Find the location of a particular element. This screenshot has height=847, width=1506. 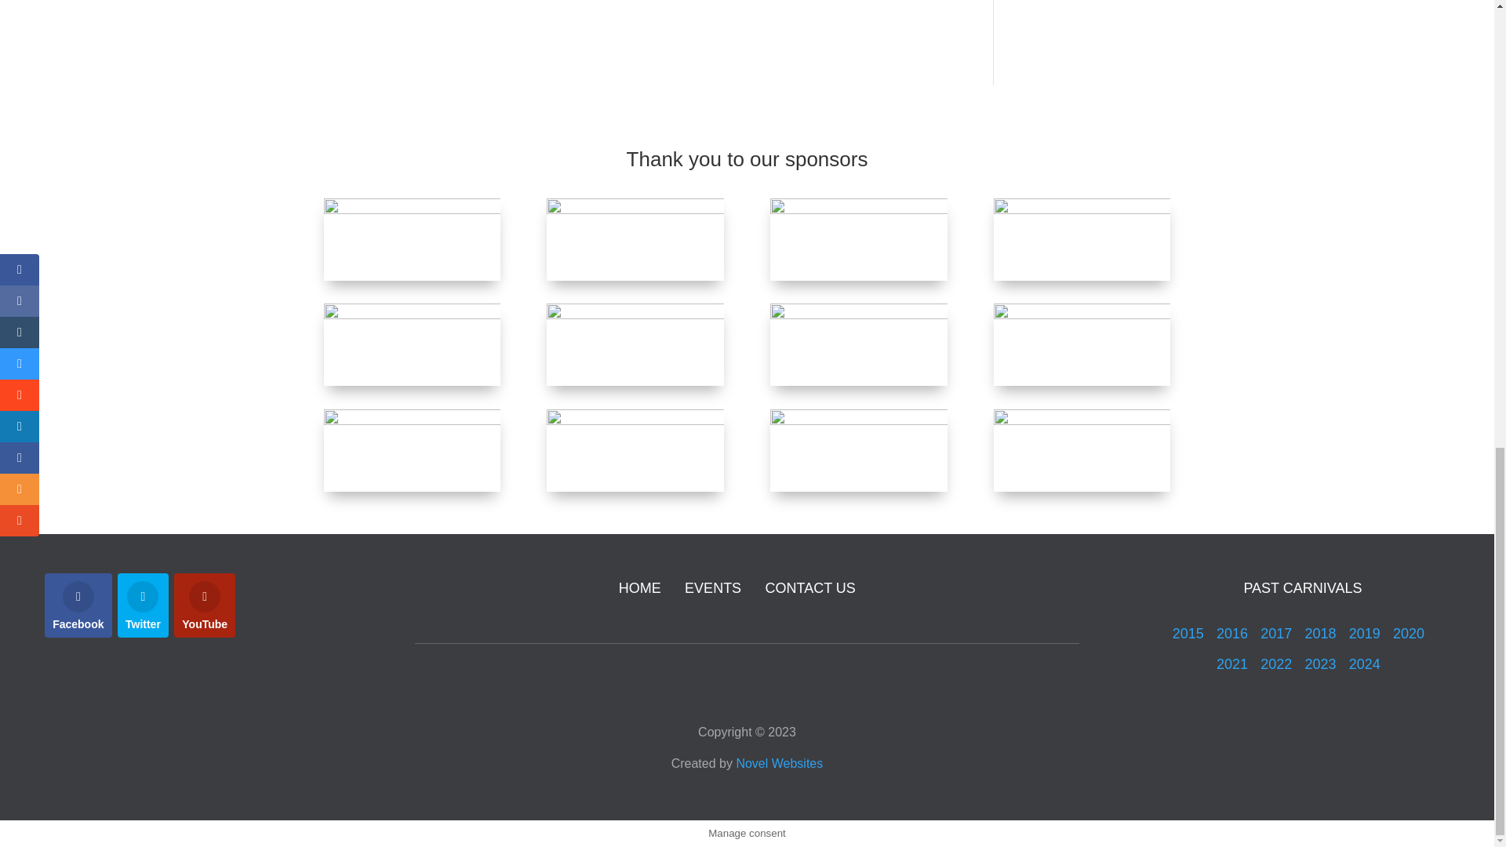

GHP Legal is located at coordinates (634, 450).